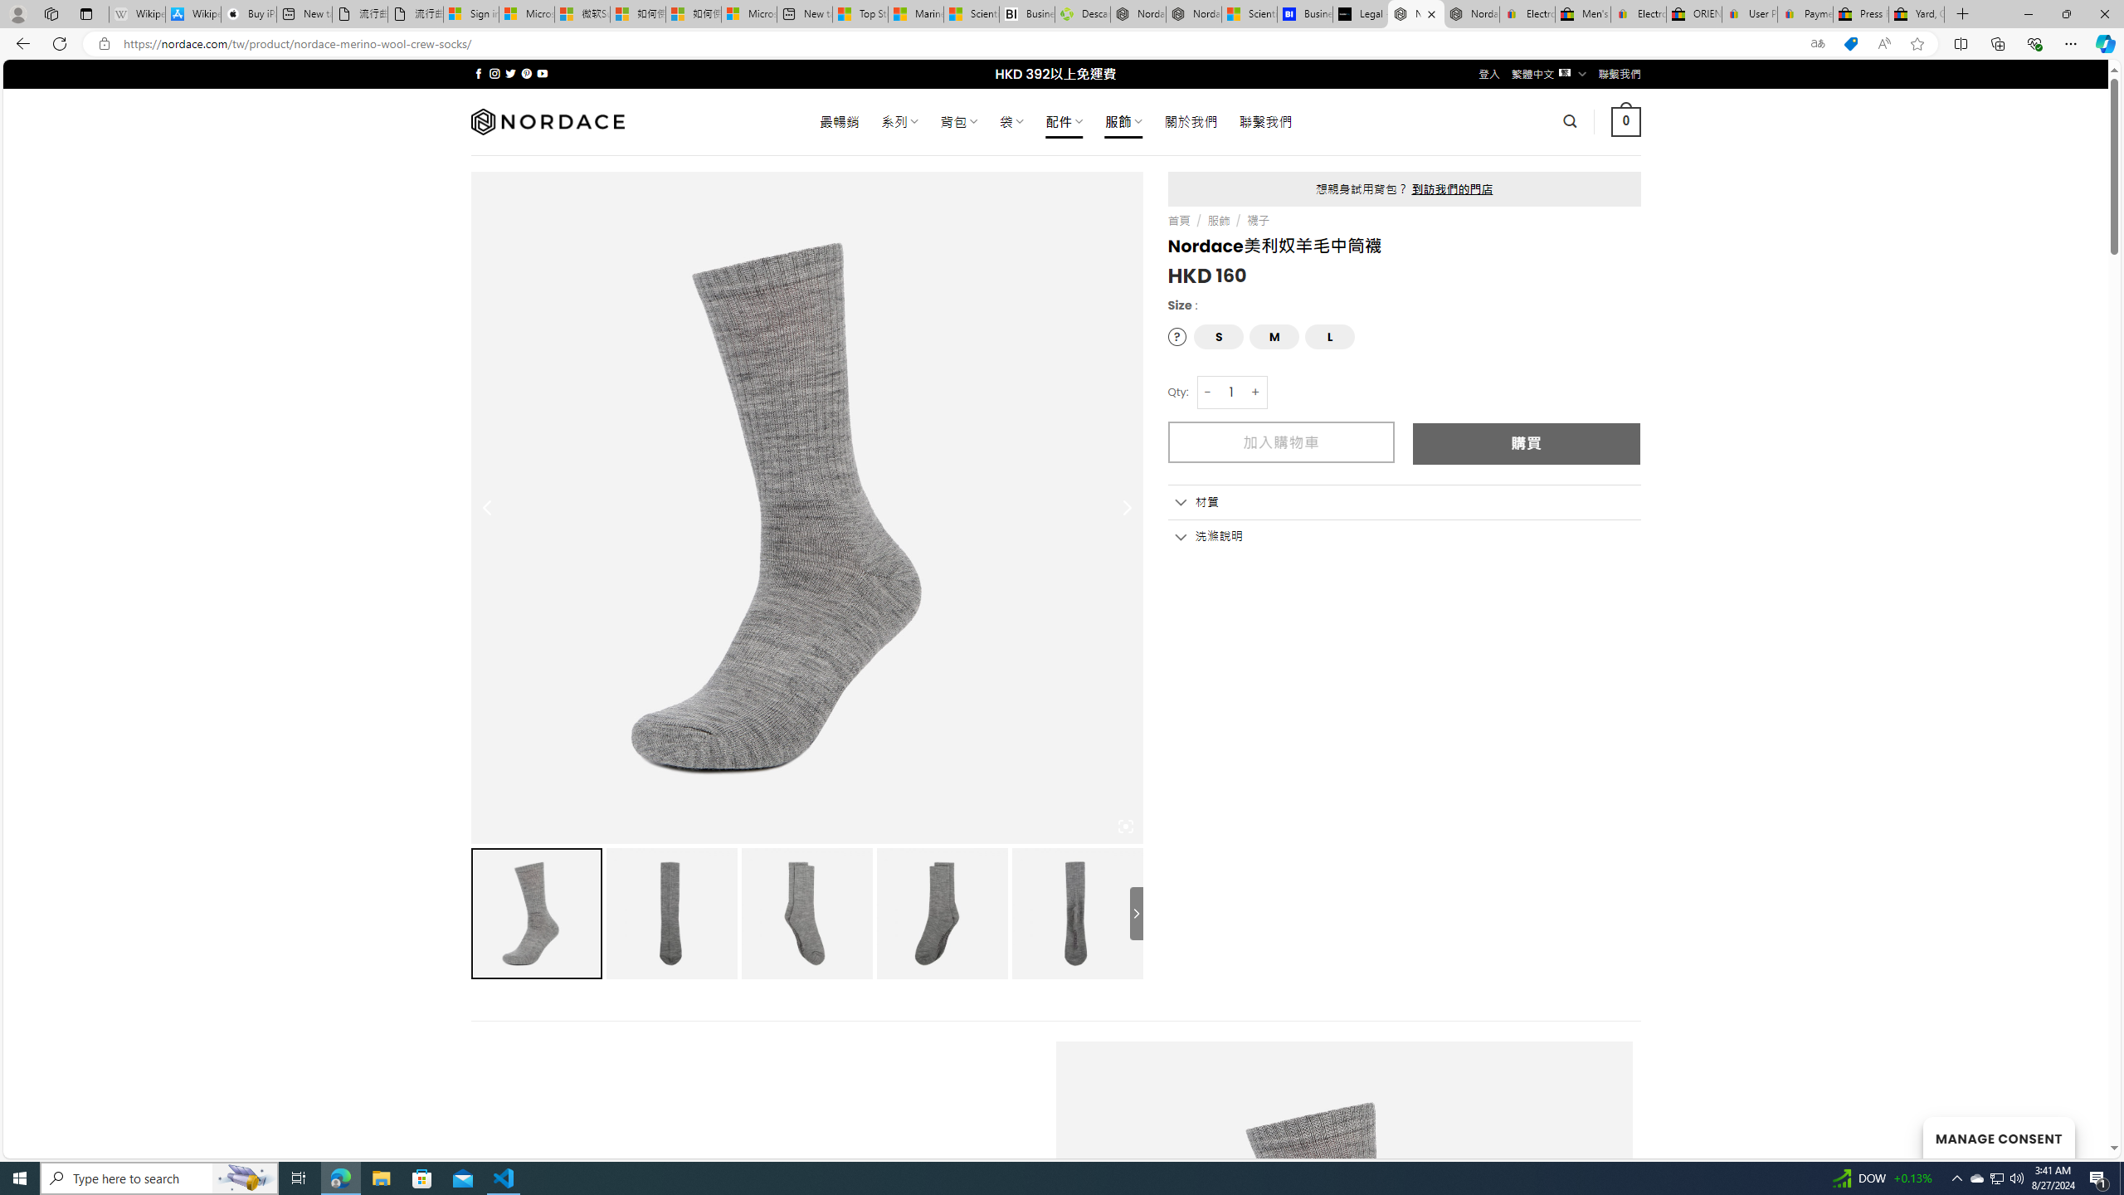  Describe the element at coordinates (1138, 14) in the screenshot. I see `Nordace - Summer Adventures 2024` at that location.